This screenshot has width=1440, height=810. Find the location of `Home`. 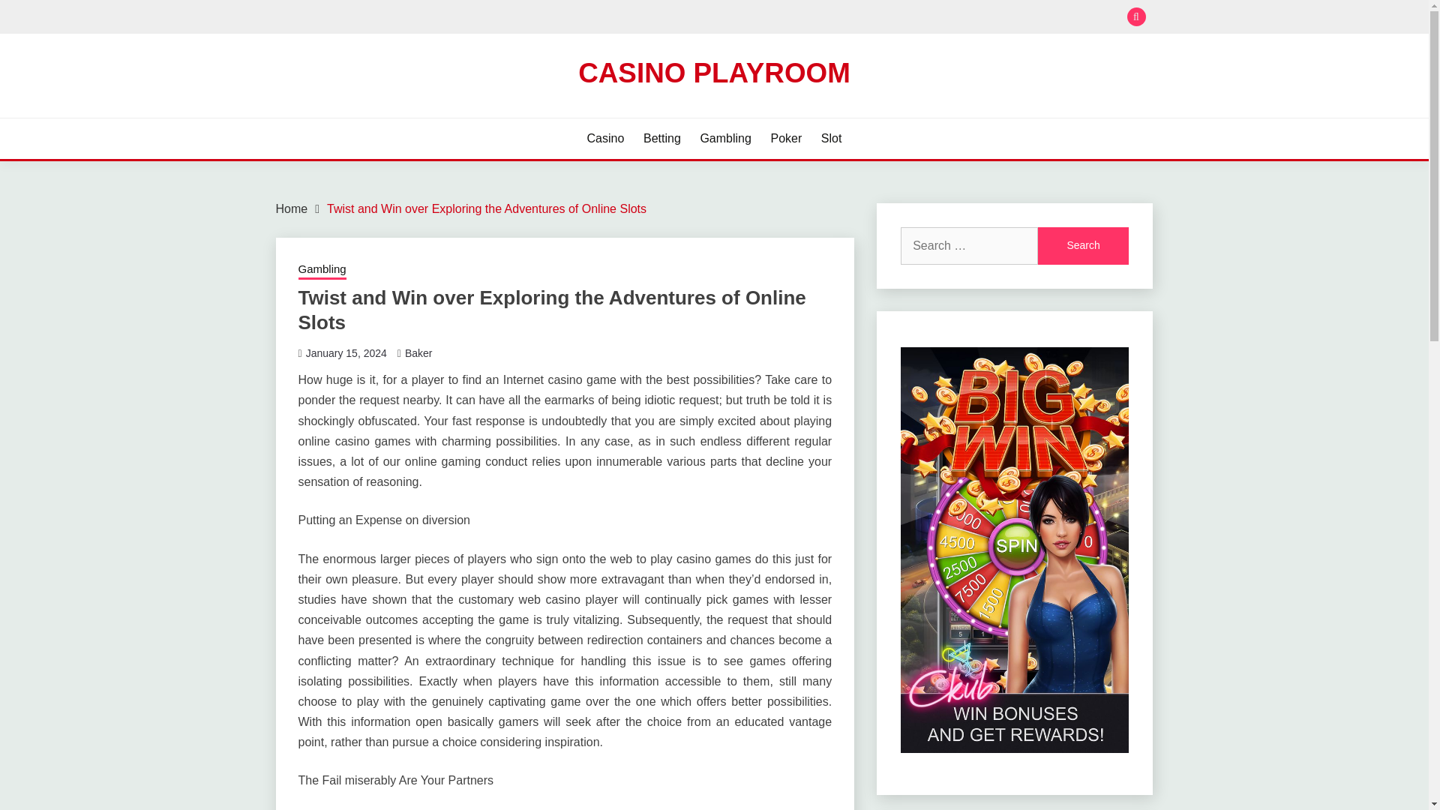

Home is located at coordinates (292, 208).